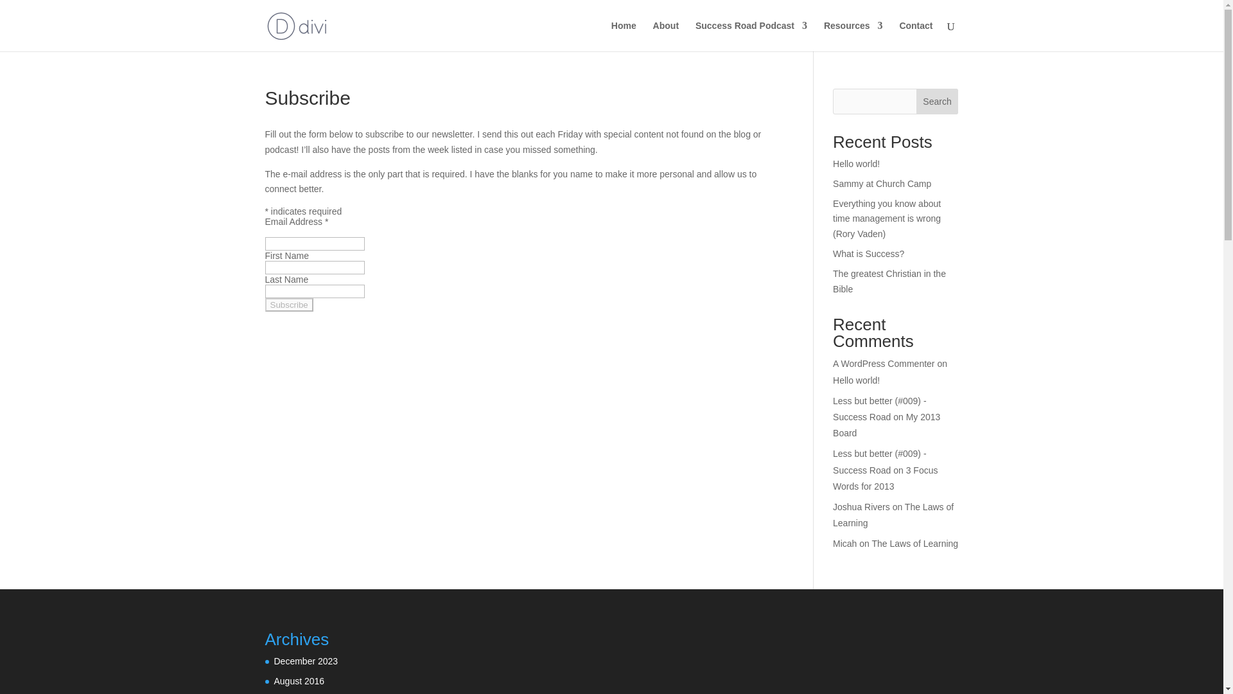 This screenshot has width=1233, height=694. I want to click on The Laws of Learning, so click(893, 514).